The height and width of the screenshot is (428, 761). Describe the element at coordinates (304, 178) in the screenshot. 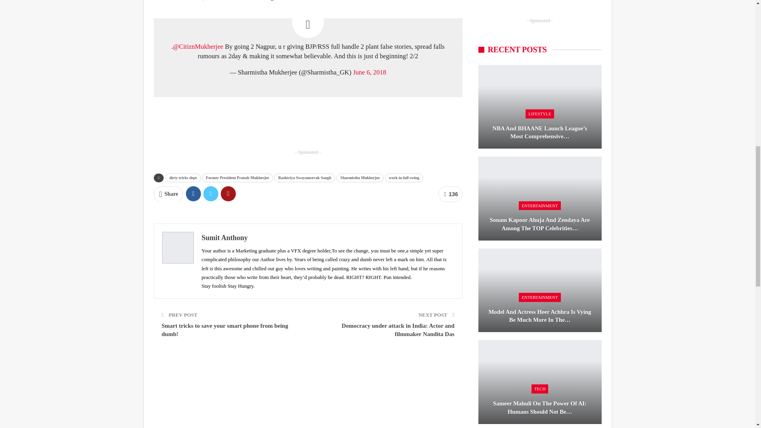

I see `Rashtriya Swayamsevak Sangh` at that location.